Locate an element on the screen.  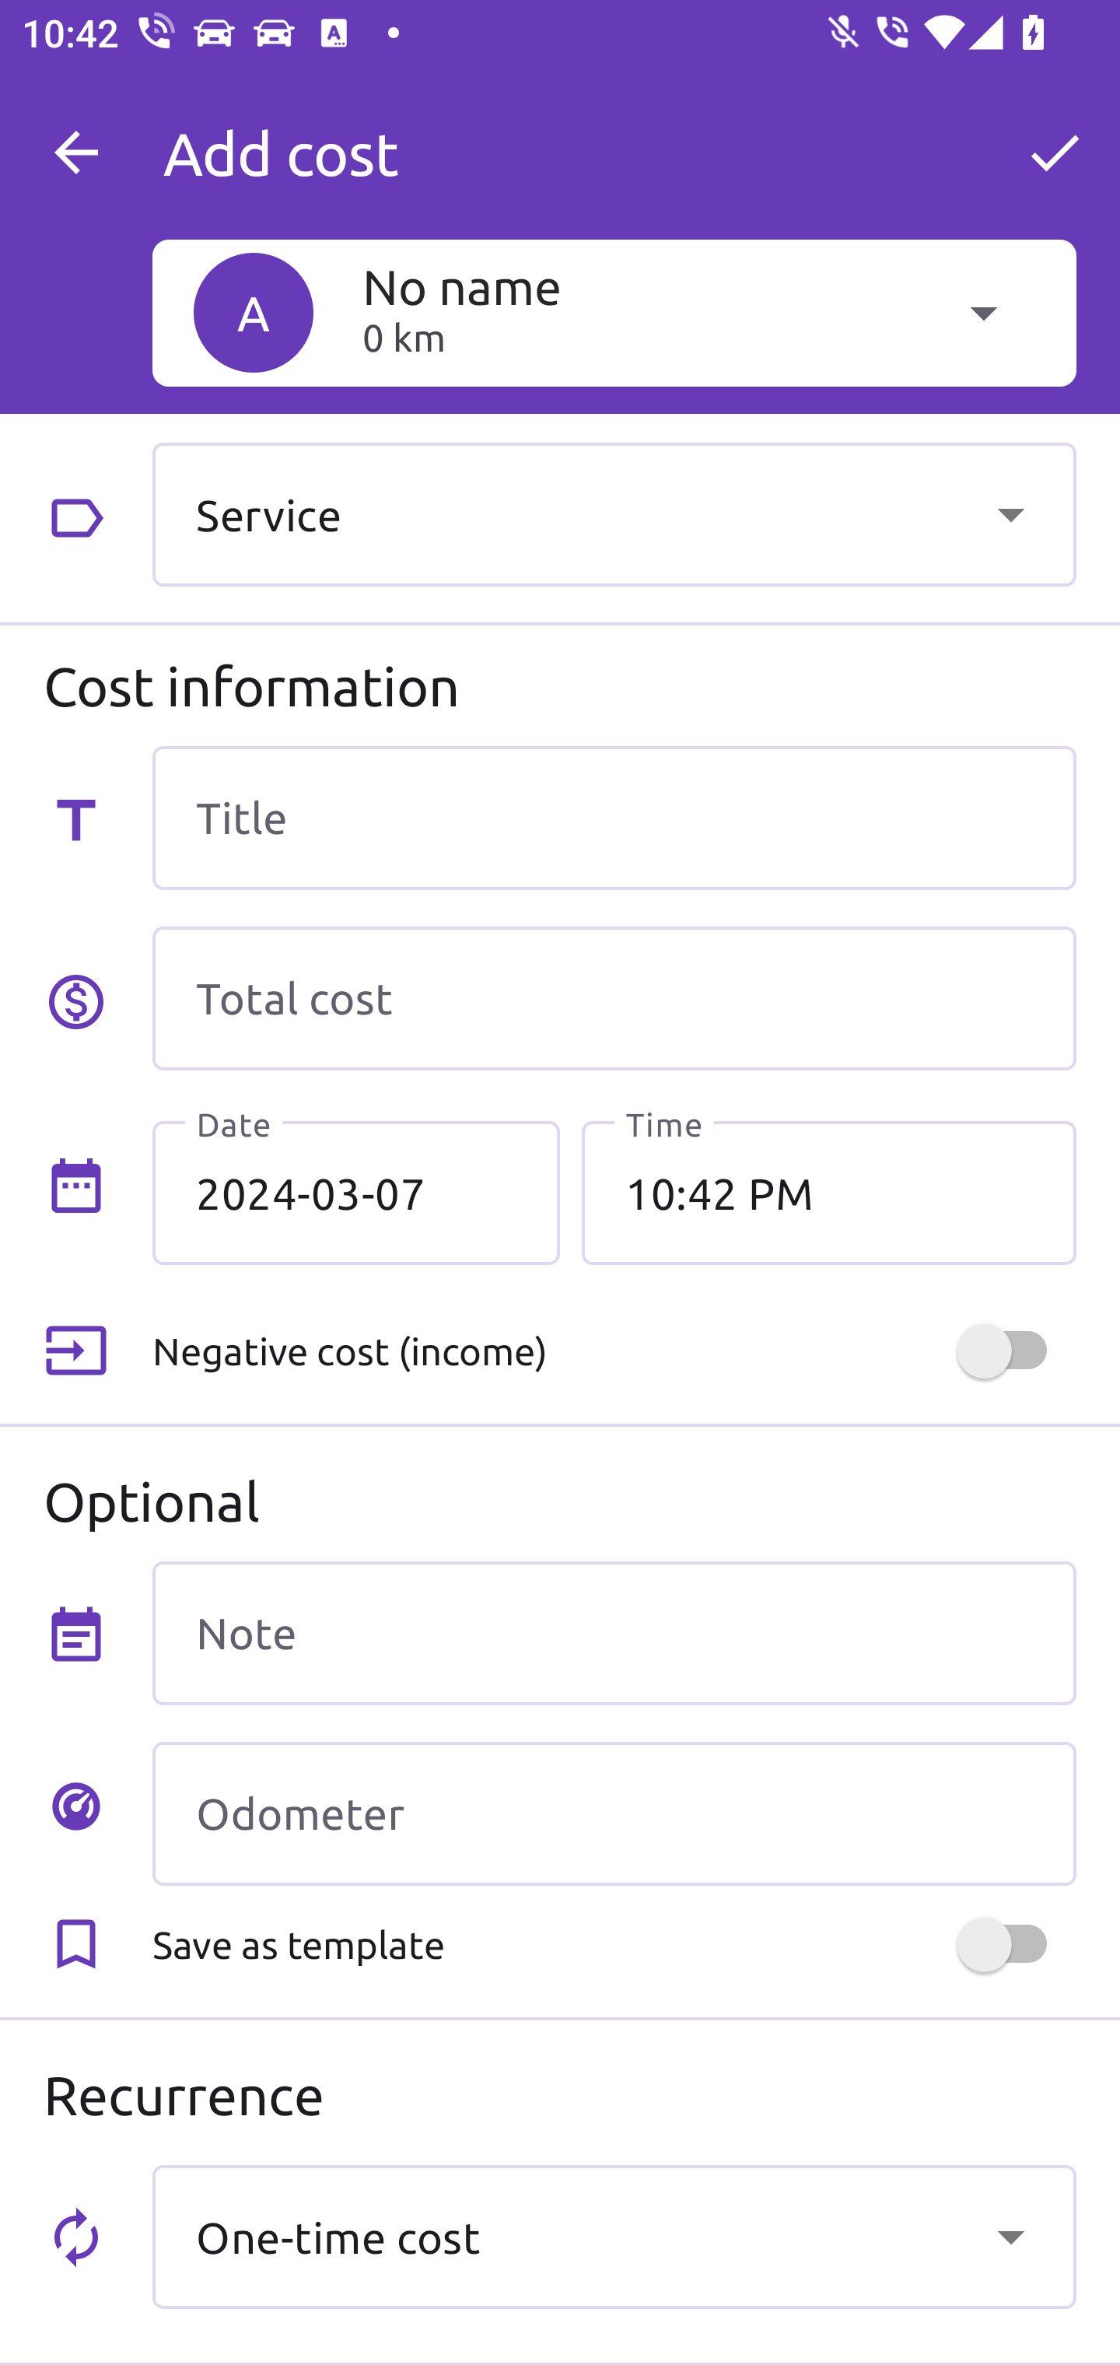
Show dropdown menu is located at coordinates (1010, 2236).